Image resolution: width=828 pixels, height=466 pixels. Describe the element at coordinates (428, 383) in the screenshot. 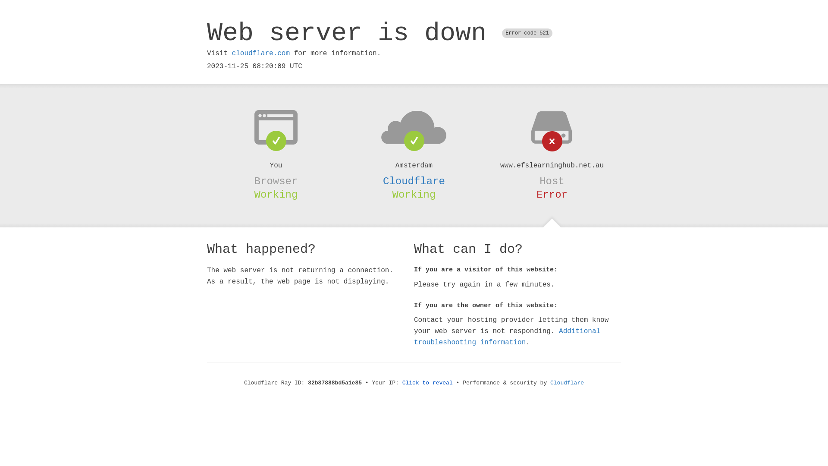

I see `Click to reveal` at that location.